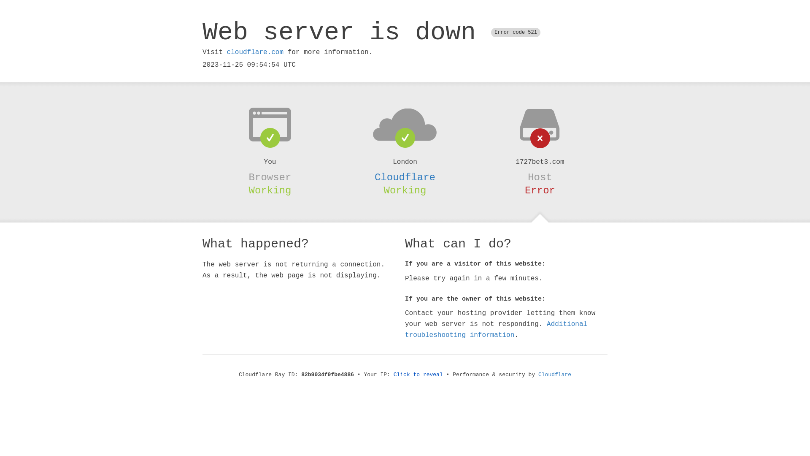 The image size is (810, 456). Describe the element at coordinates (496, 329) in the screenshot. I see `Additional troubleshooting information` at that location.